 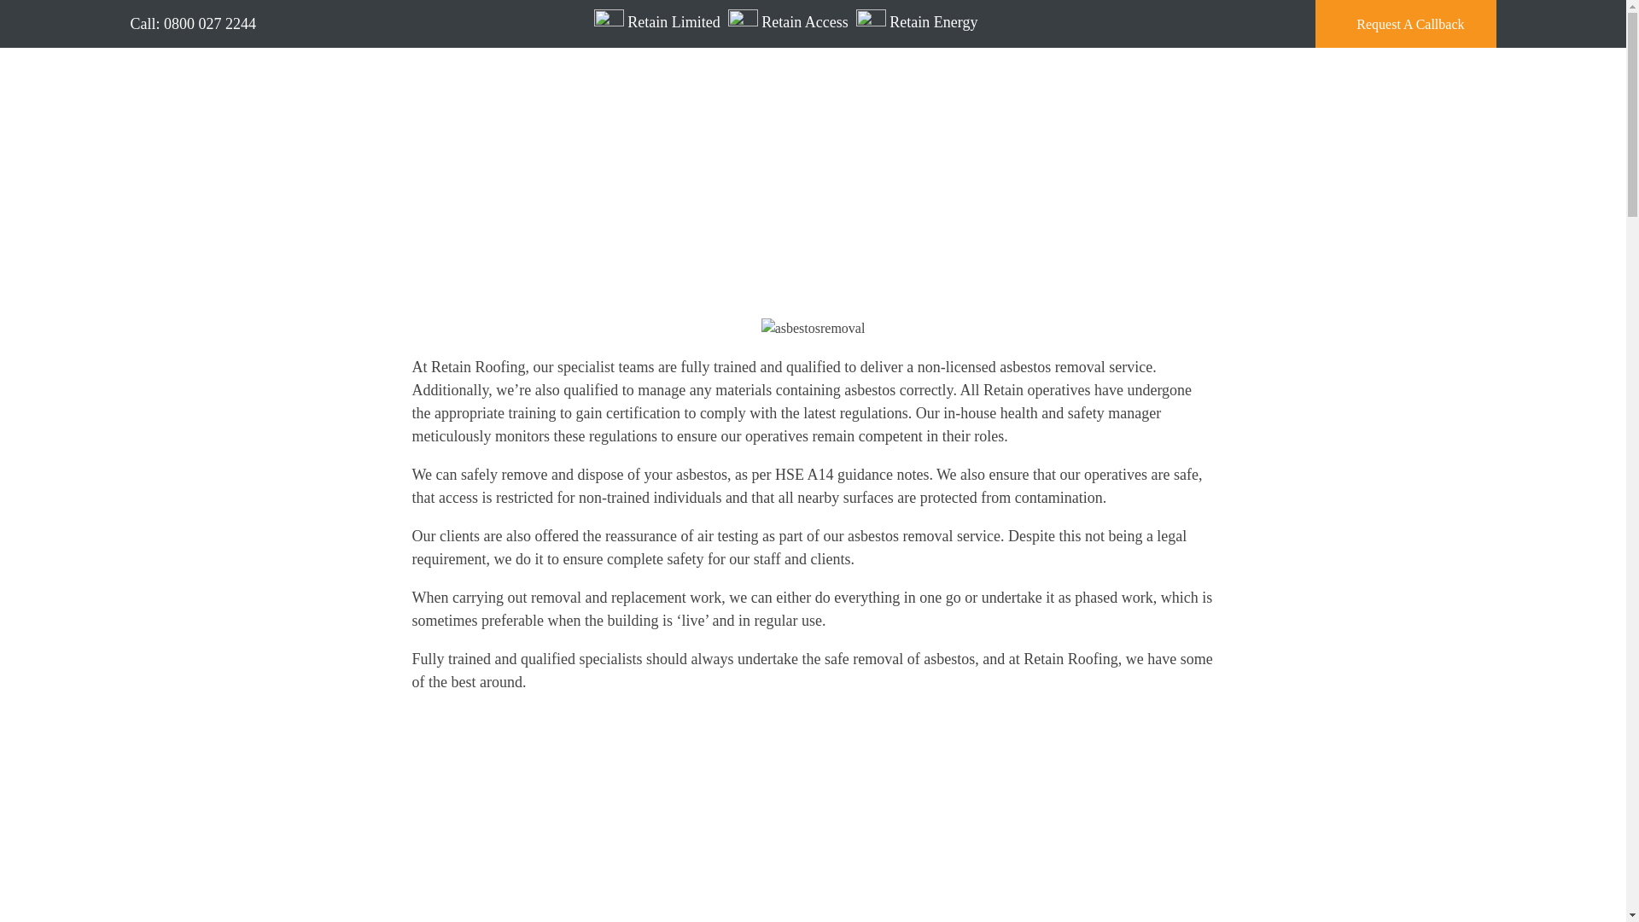 I want to click on Retain Limited, so click(x=657, y=22).